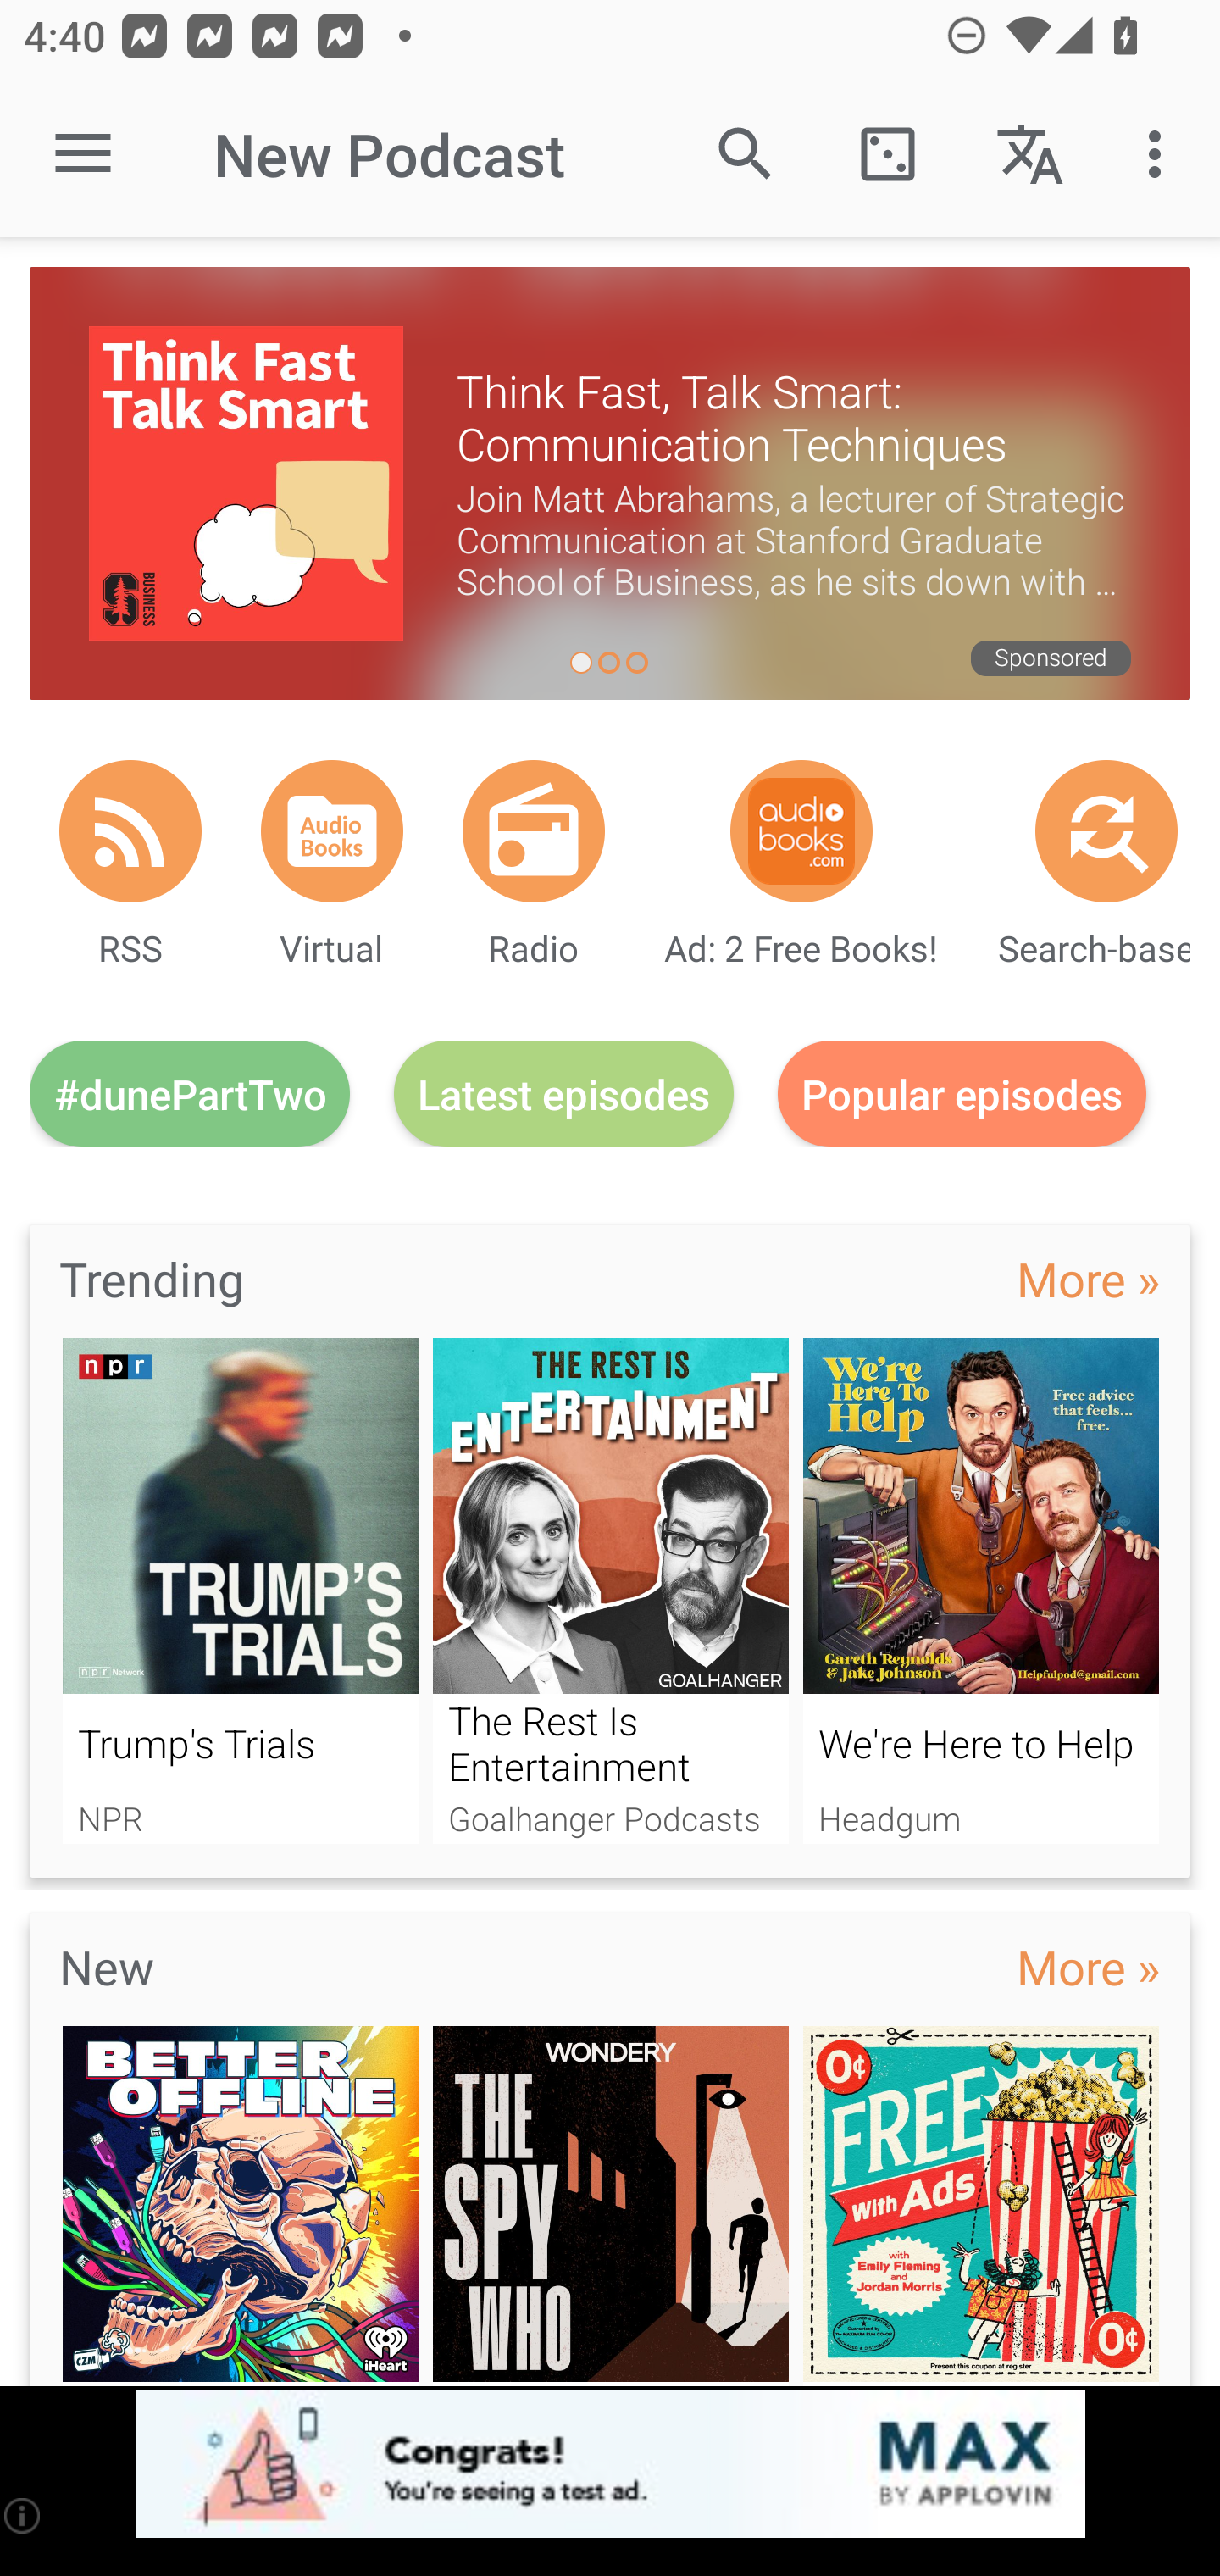  I want to click on RSS, so click(130, 830).